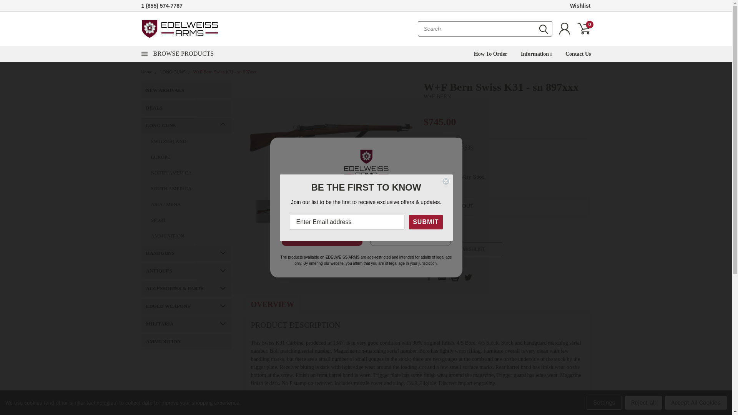  What do you see at coordinates (180, 28) in the screenshot?
I see `Edelweiss Arms` at bounding box center [180, 28].